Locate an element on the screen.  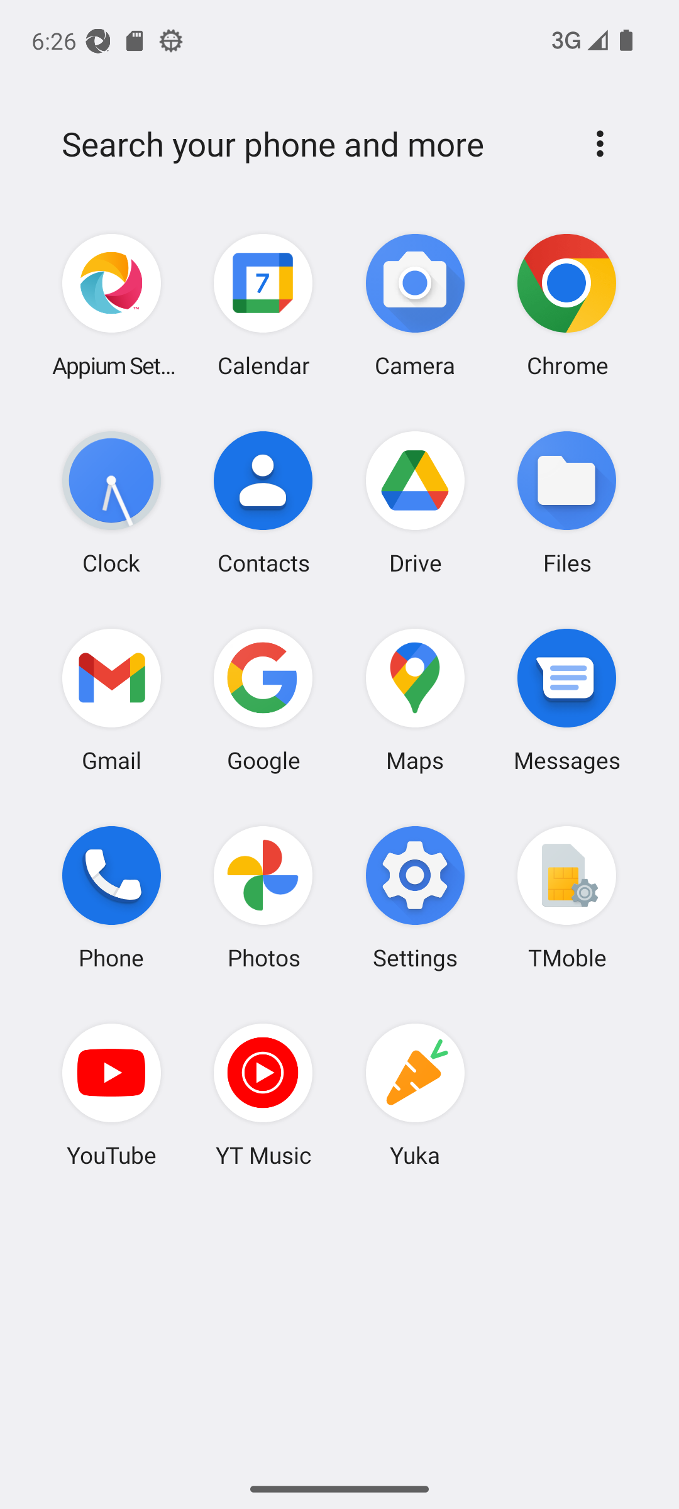
Phone is located at coordinates (112, 897).